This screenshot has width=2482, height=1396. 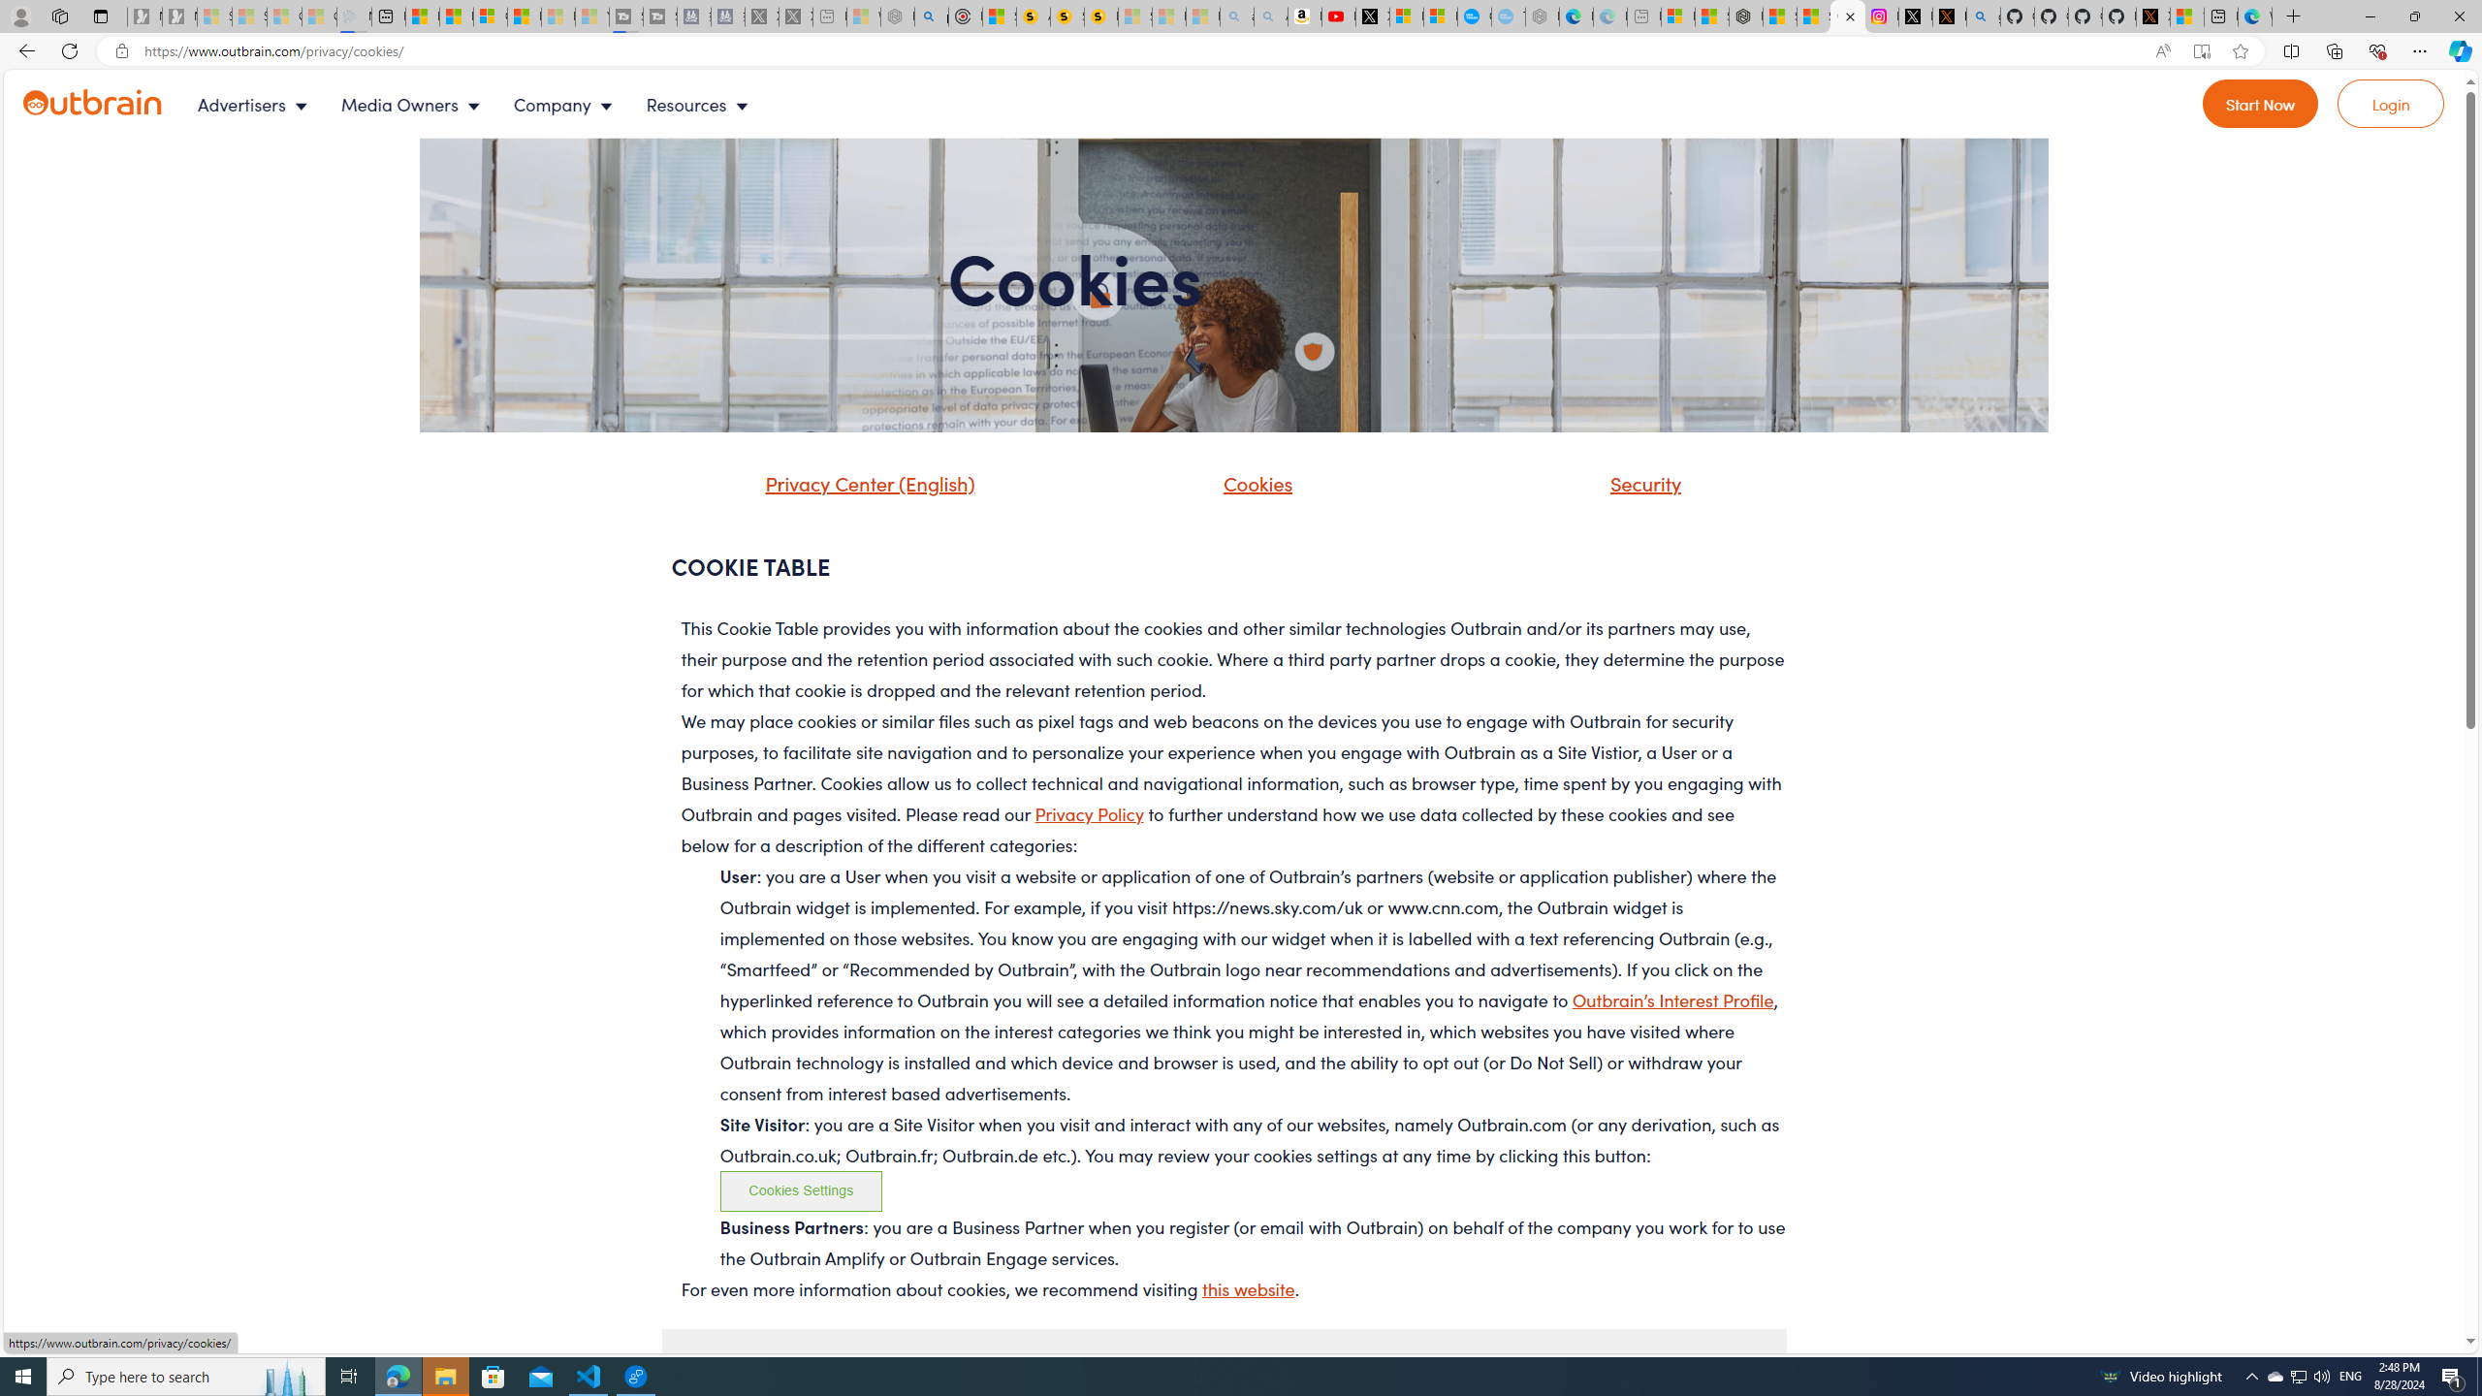 I want to click on Nordace - Nordace has arrived Hong Kong - Sleeping, so click(x=1542, y=16).